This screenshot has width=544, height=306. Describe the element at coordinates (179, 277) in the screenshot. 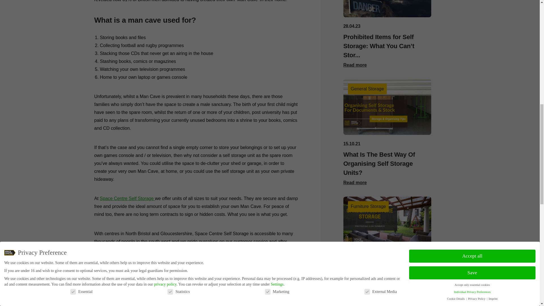

I see `give us a call. ` at that location.